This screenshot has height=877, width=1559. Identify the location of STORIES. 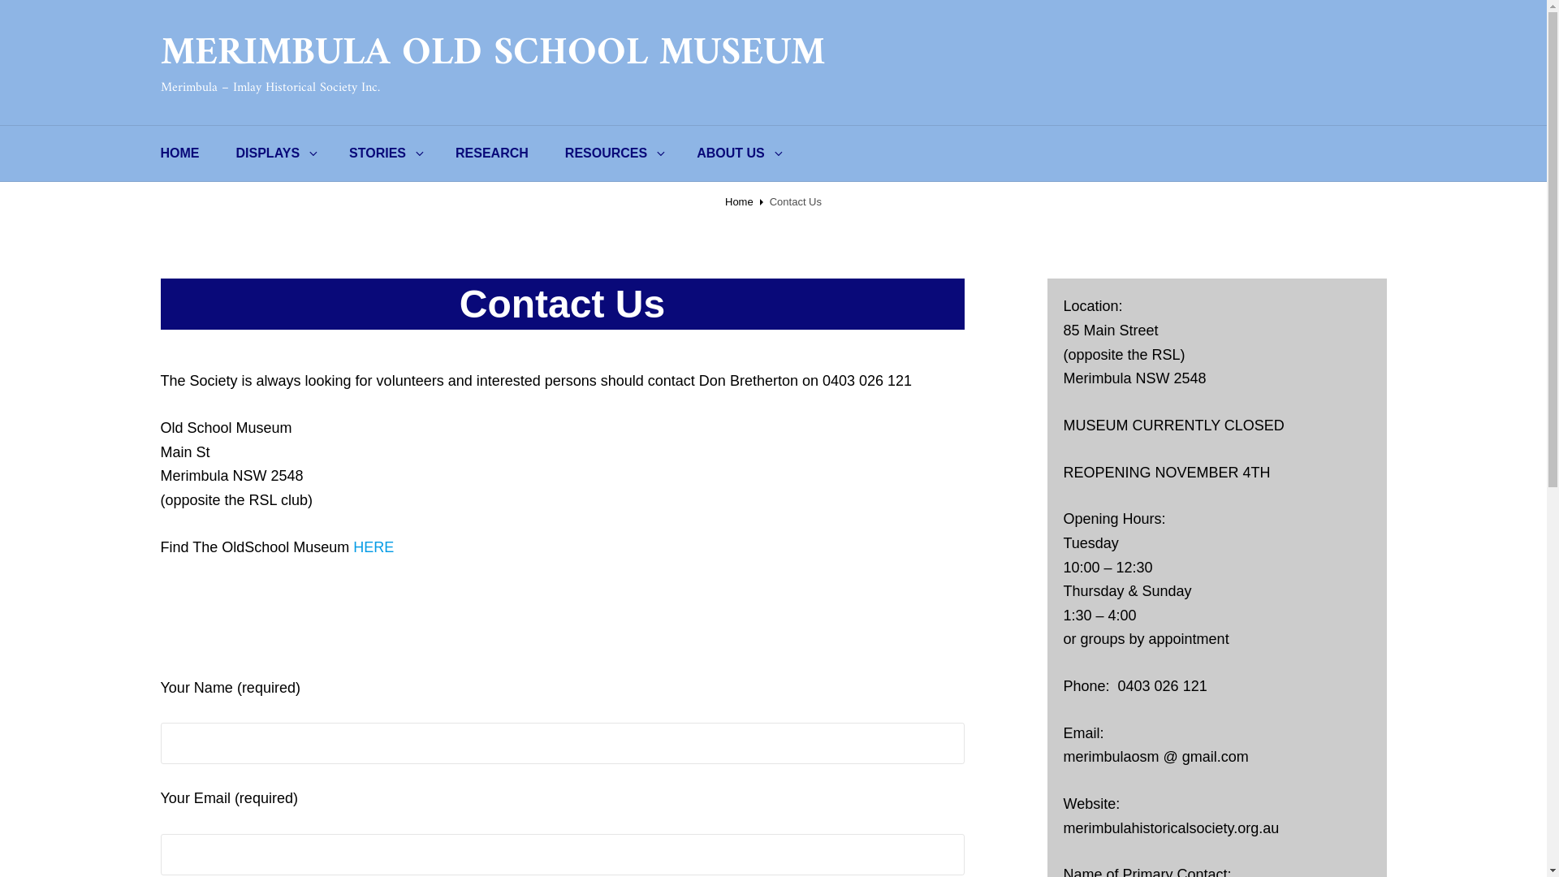
(384, 153).